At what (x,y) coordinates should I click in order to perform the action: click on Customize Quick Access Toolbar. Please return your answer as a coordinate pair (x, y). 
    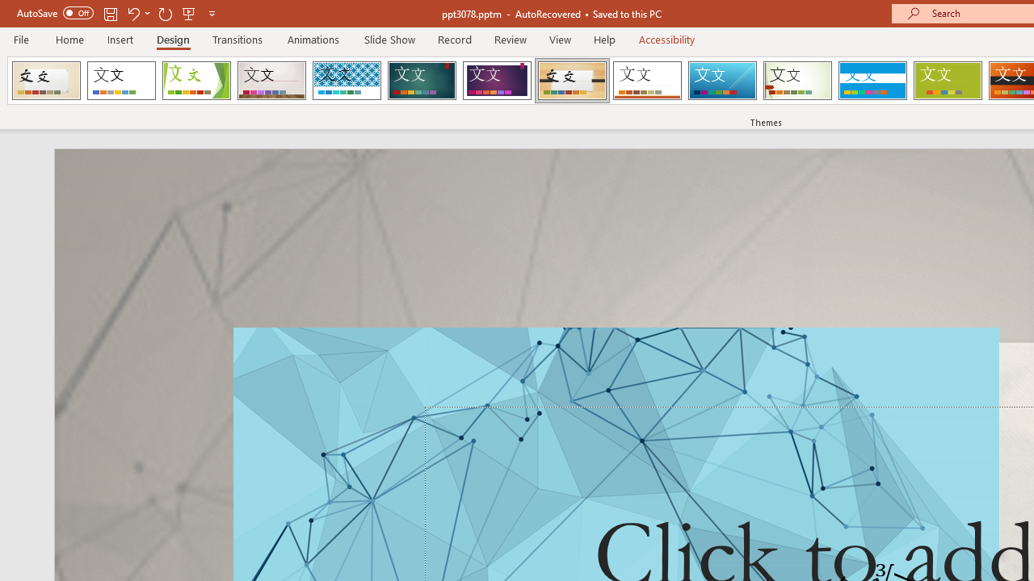
    Looking at the image, I should click on (212, 13).